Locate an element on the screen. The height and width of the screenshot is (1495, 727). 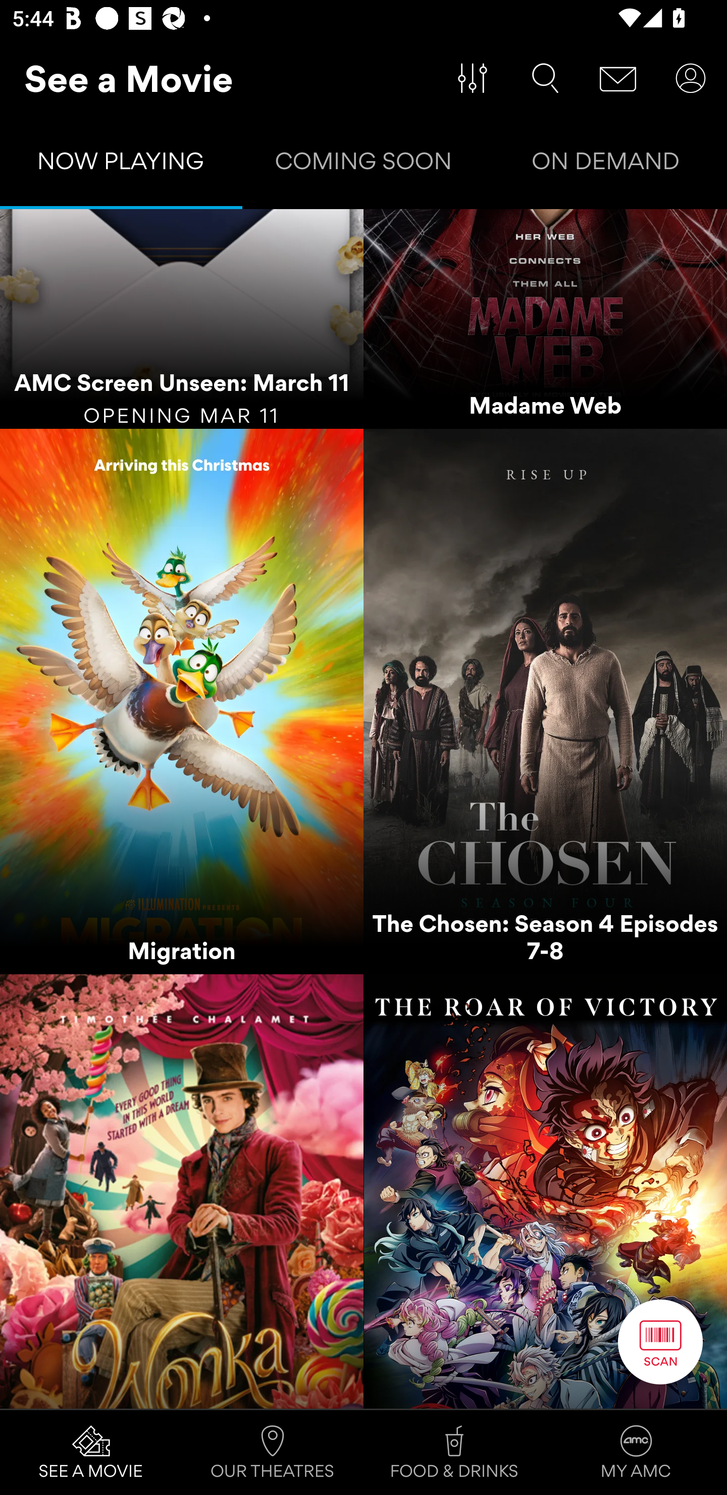
AMC Screen Unseen: March 11
OPENING MAR 11 is located at coordinates (182, 319).